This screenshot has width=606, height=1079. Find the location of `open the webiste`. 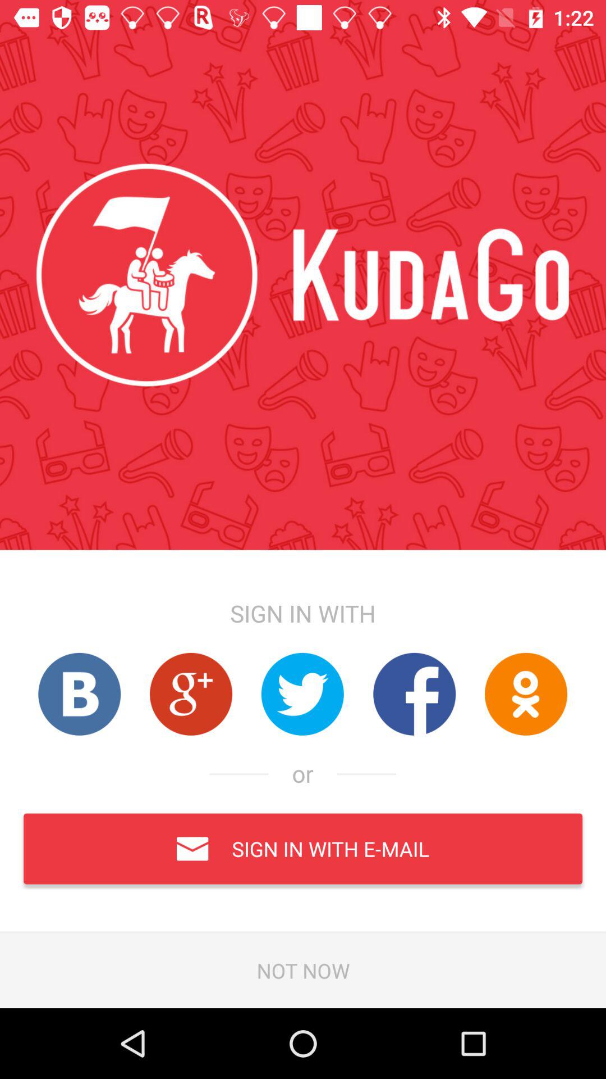

open the webiste is located at coordinates (414, 693).